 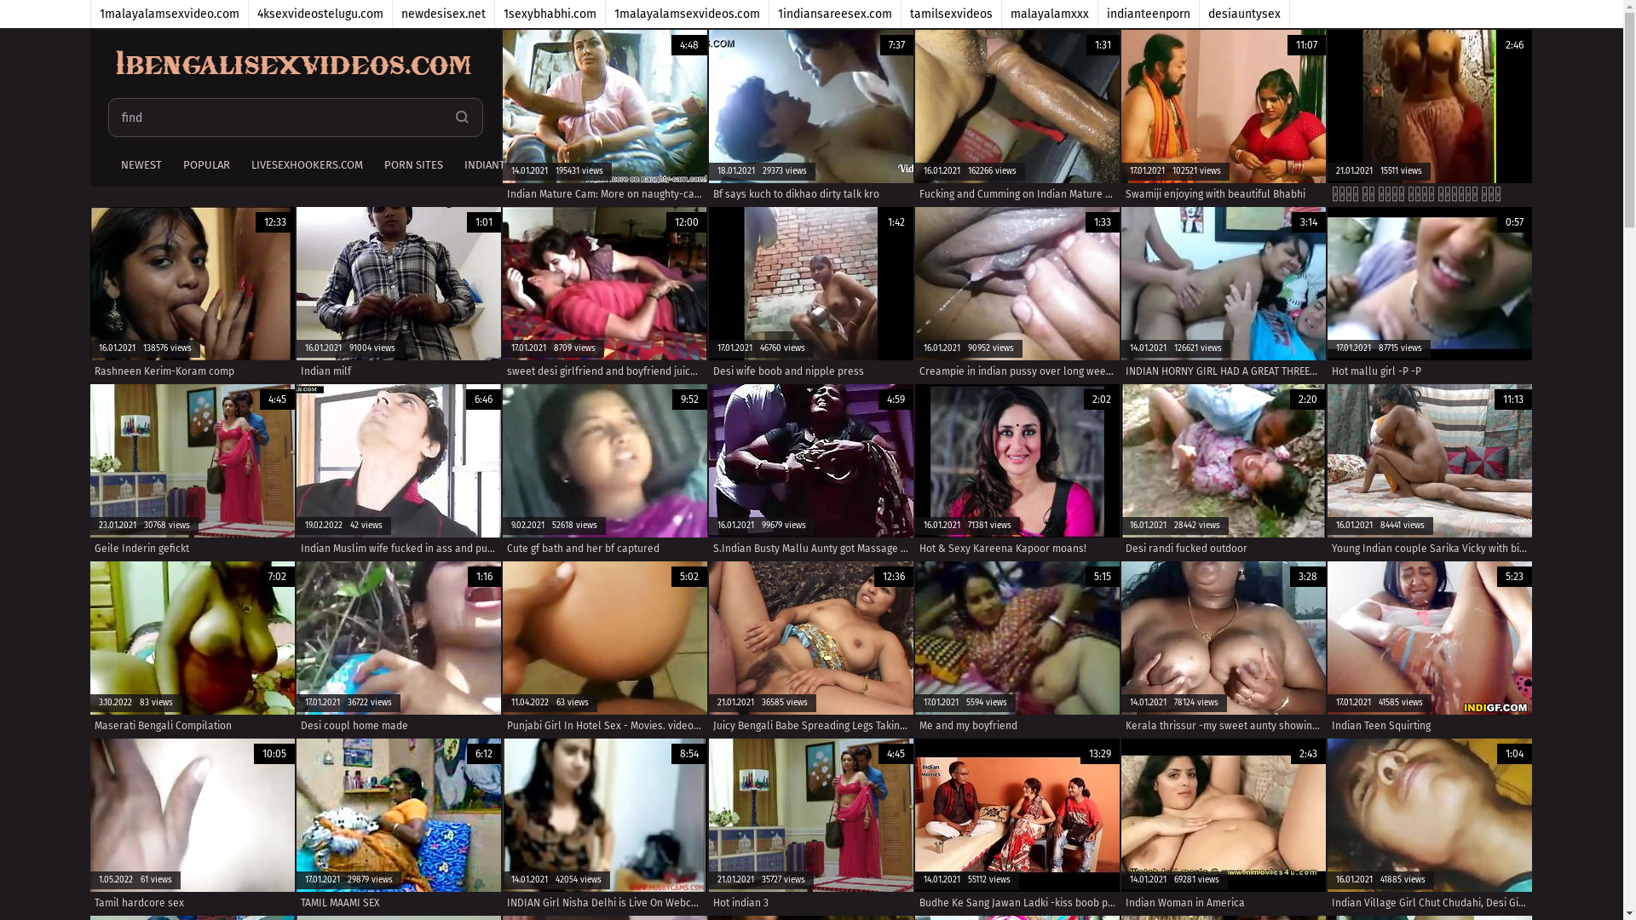 What do you see at coordinates (1224, 826) in the screenshot?
I see `2:43
14.01.2021   69281 views
Indian Woman in America` at bounding box center [1224, 826].